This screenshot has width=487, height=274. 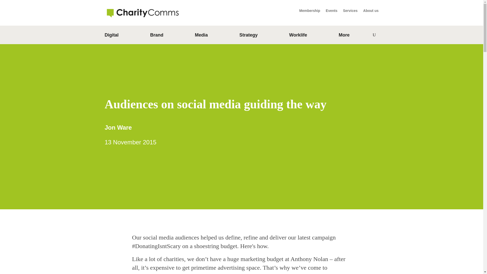 I want to click on Worklife, so click(x=298, y=36).